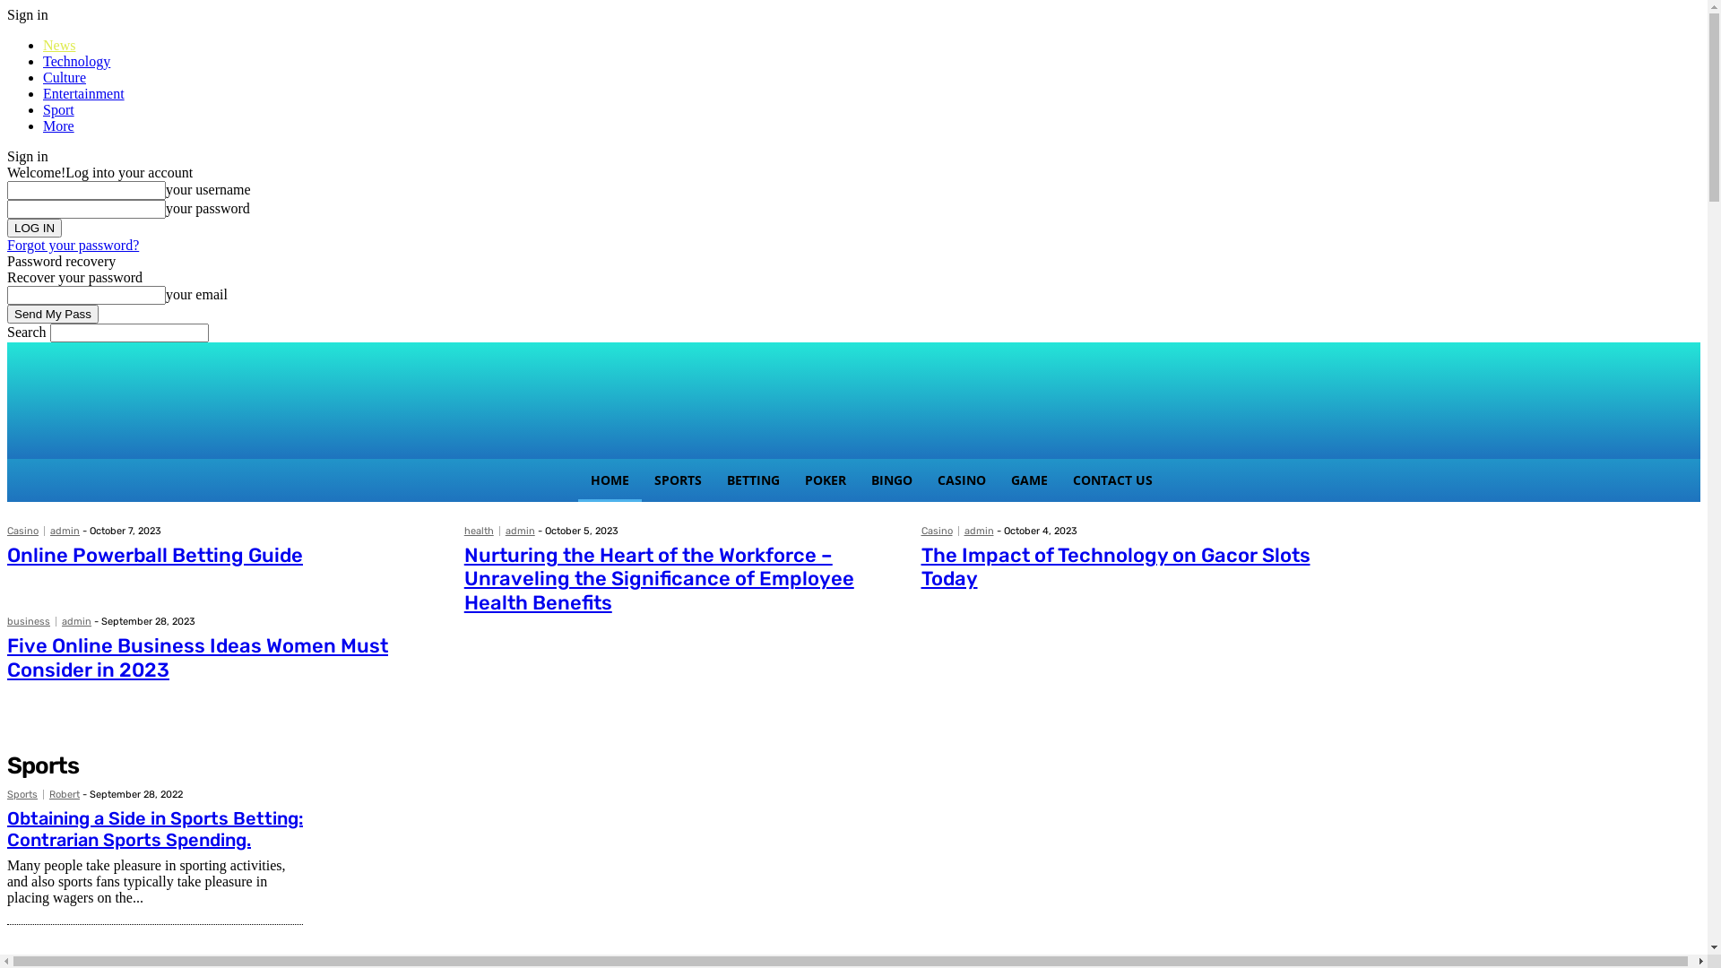 This screenshot has width=1721, height=968. I want to click on Five Online Business Ideas Women Must Consider in 2023, so click(197, 658).